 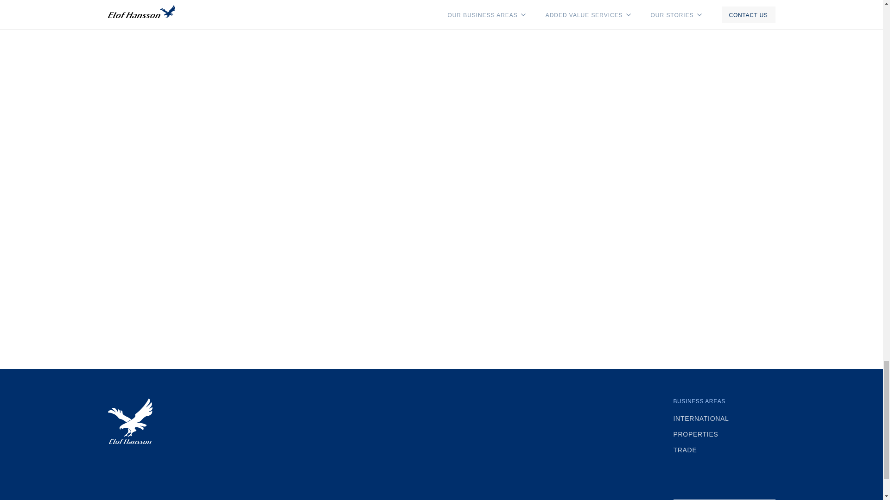 What do you see at coordinates (724, 434) in the screenshot?
I see `PROPERTIES` at bounding box center [724, 434].